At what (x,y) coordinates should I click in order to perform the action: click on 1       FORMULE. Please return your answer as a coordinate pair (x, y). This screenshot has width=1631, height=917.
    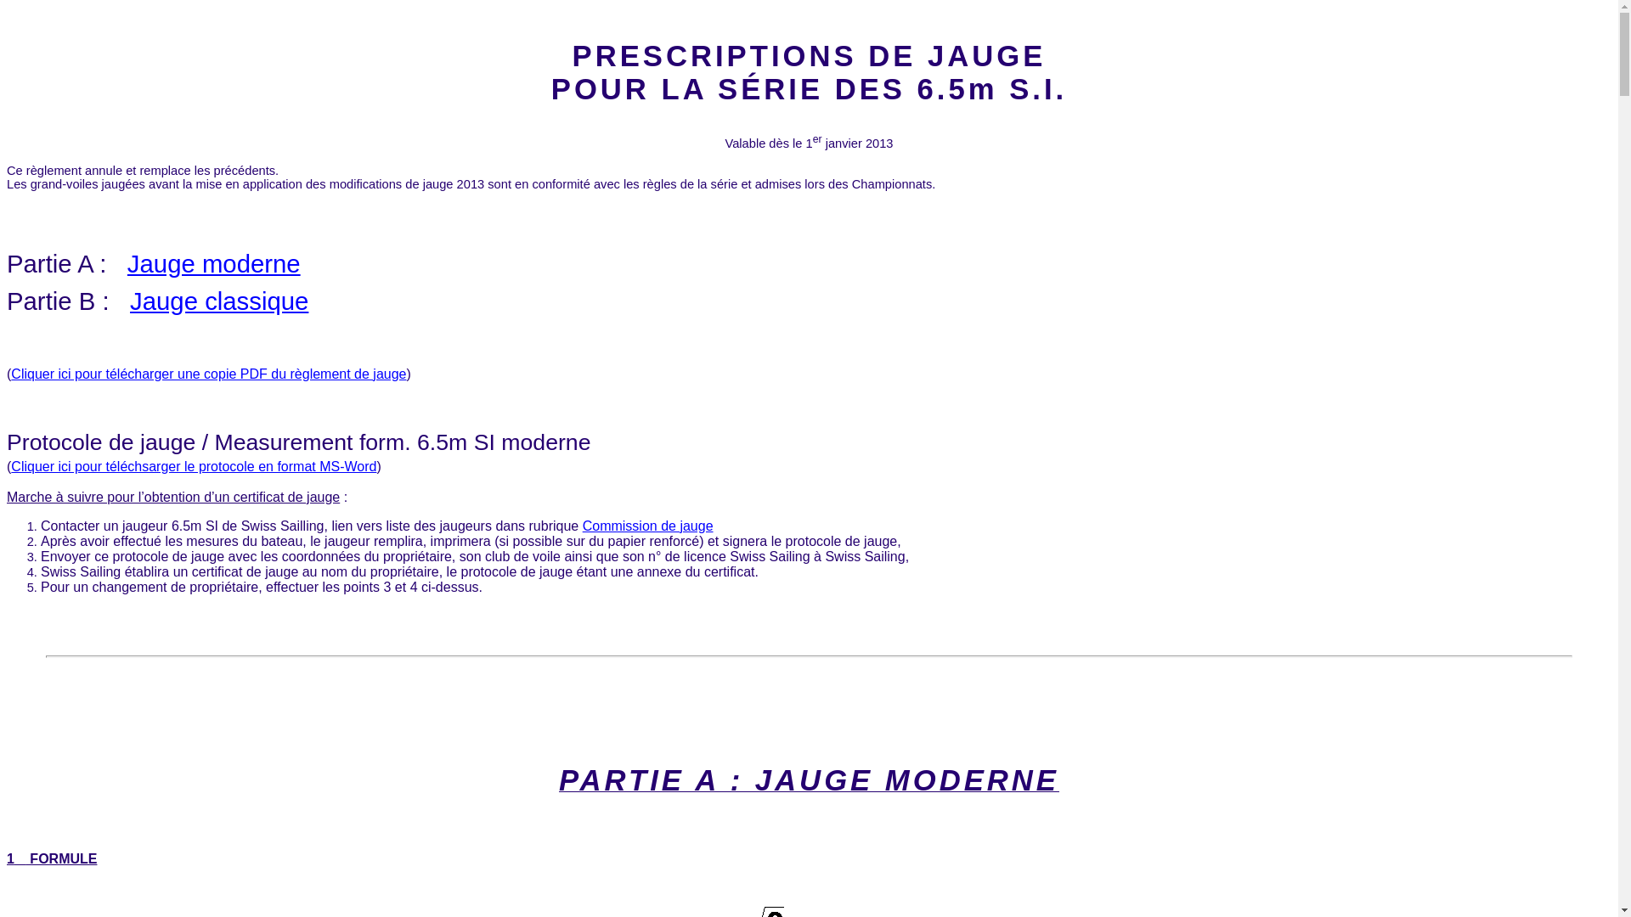
    Looking at the image, I should click on (52, 859).